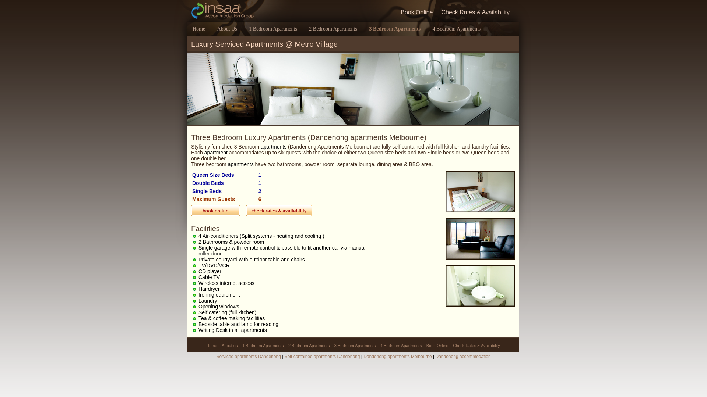  What do you see at coordinates (230, 346) in the screenshot?
I see `About us` at bounding box center [230, 346].